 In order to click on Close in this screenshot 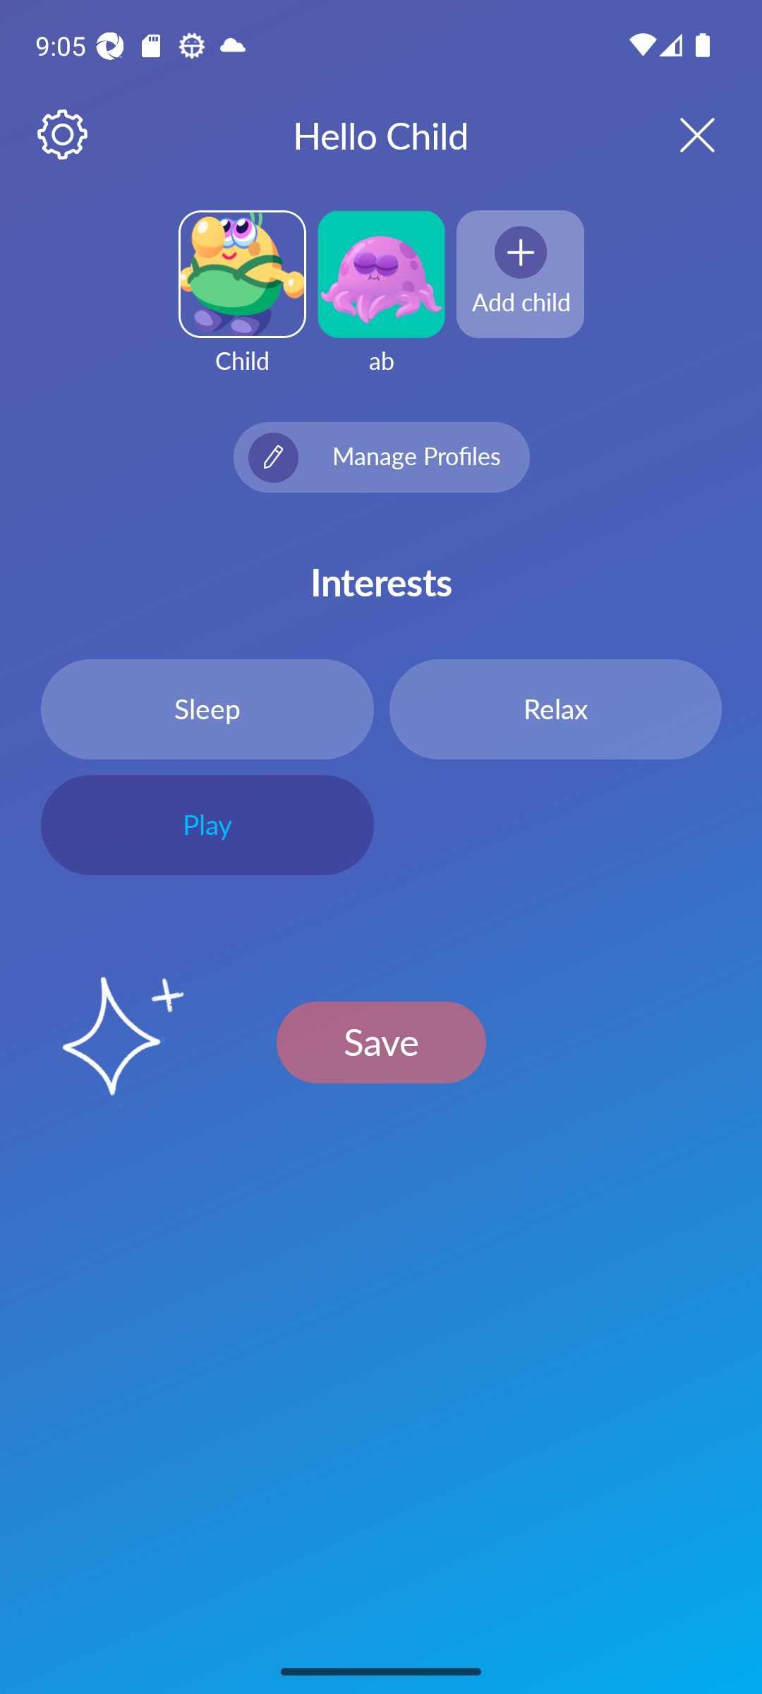, I will do `click(679, 134)`.